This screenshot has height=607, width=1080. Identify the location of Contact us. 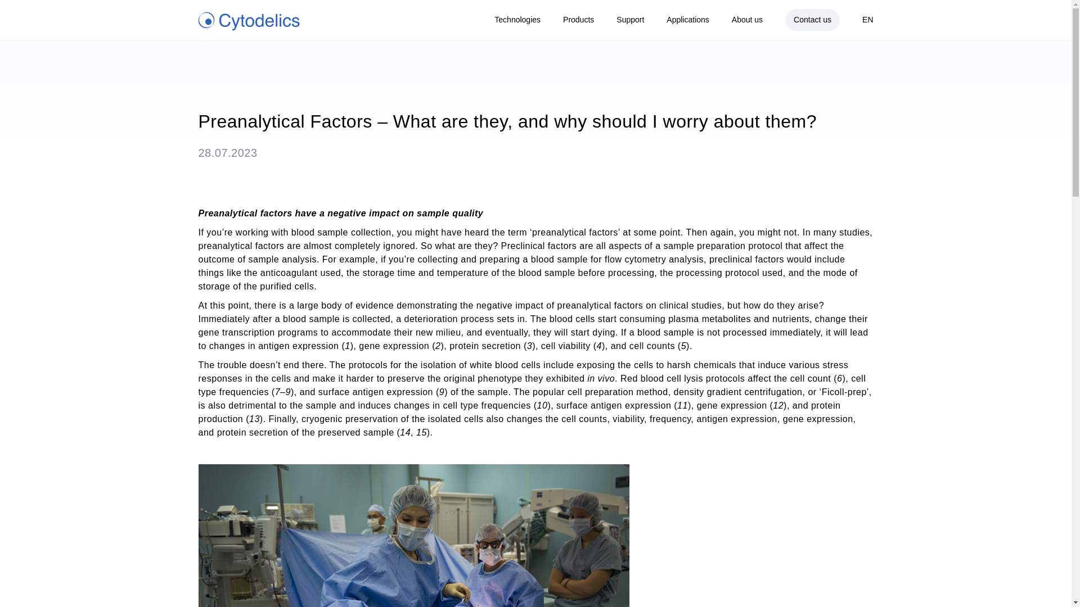
(812, 20).